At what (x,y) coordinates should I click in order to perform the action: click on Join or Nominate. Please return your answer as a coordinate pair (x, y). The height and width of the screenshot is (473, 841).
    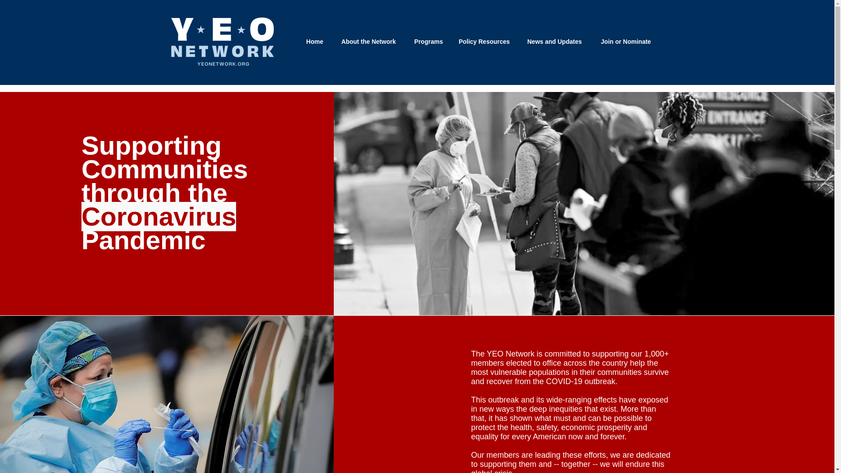
    Looking at the image, I should click on (625, 41).